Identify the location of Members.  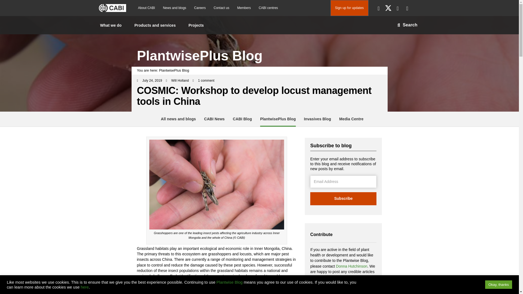
(244, 8).